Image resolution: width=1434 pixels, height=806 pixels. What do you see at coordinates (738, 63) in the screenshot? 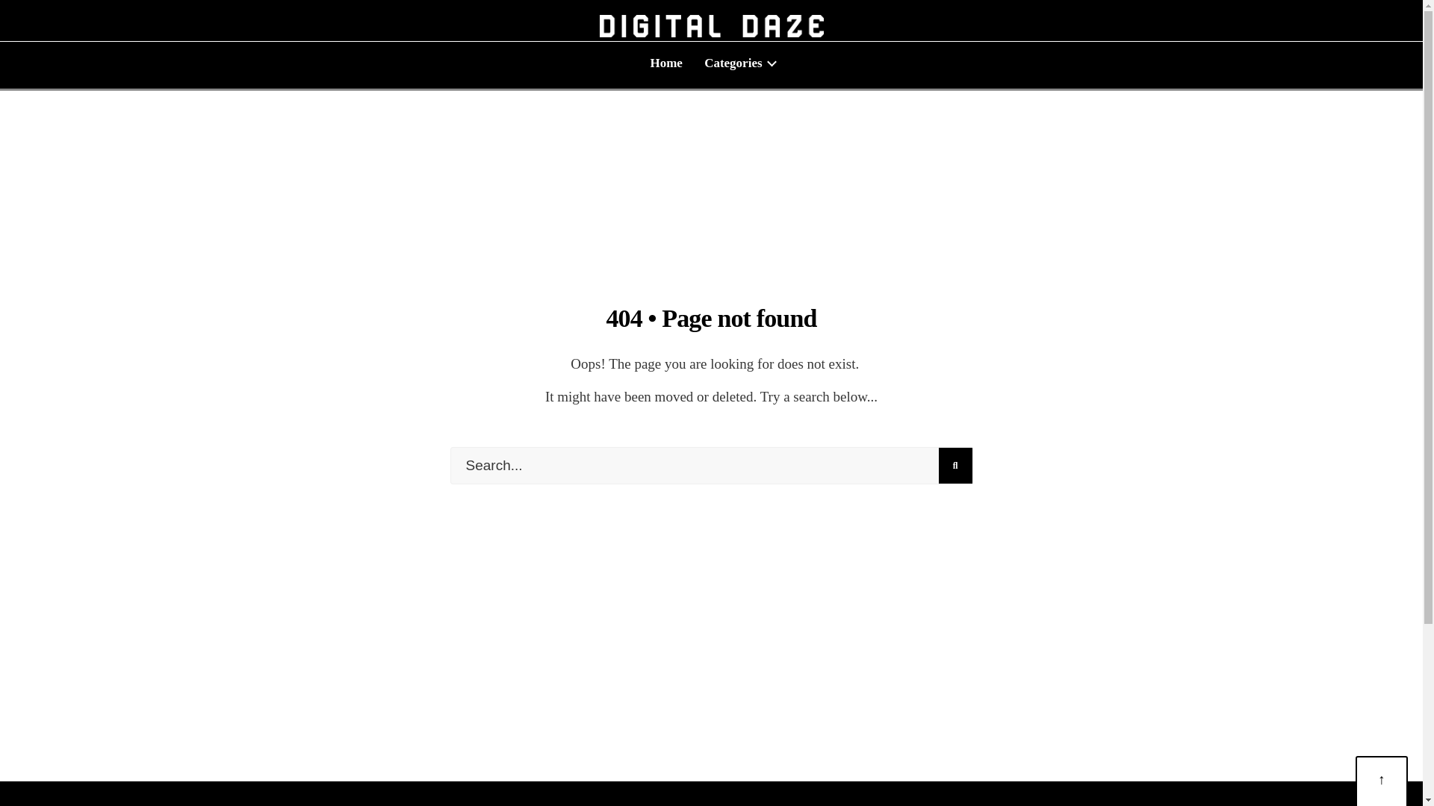
I see `Categories` at bounding box center [738, 63].